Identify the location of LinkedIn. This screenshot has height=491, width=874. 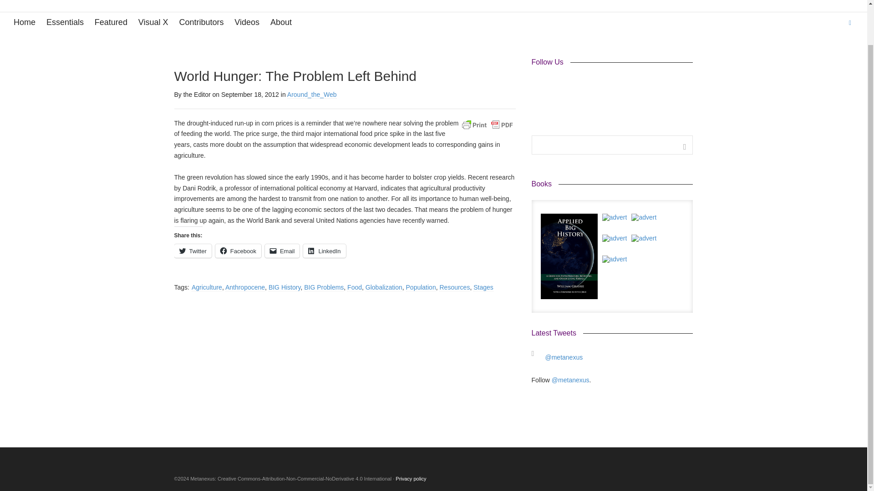
(324, 251).